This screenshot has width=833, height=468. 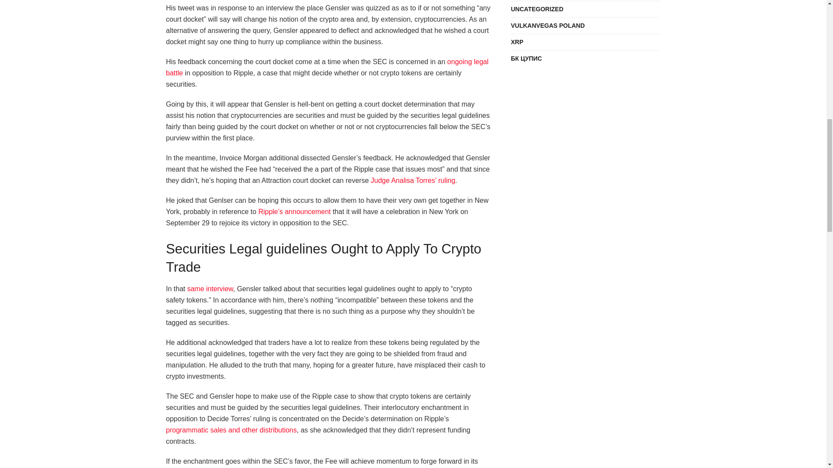 I want to click on programmatic sales and other distributions, so click(x=231, y=430).